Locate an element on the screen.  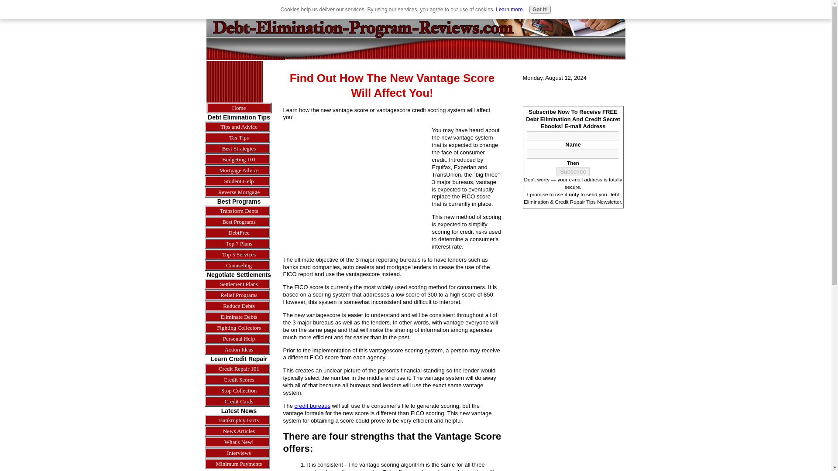
Reverse Mortgage is located at coordinates (238, 192).